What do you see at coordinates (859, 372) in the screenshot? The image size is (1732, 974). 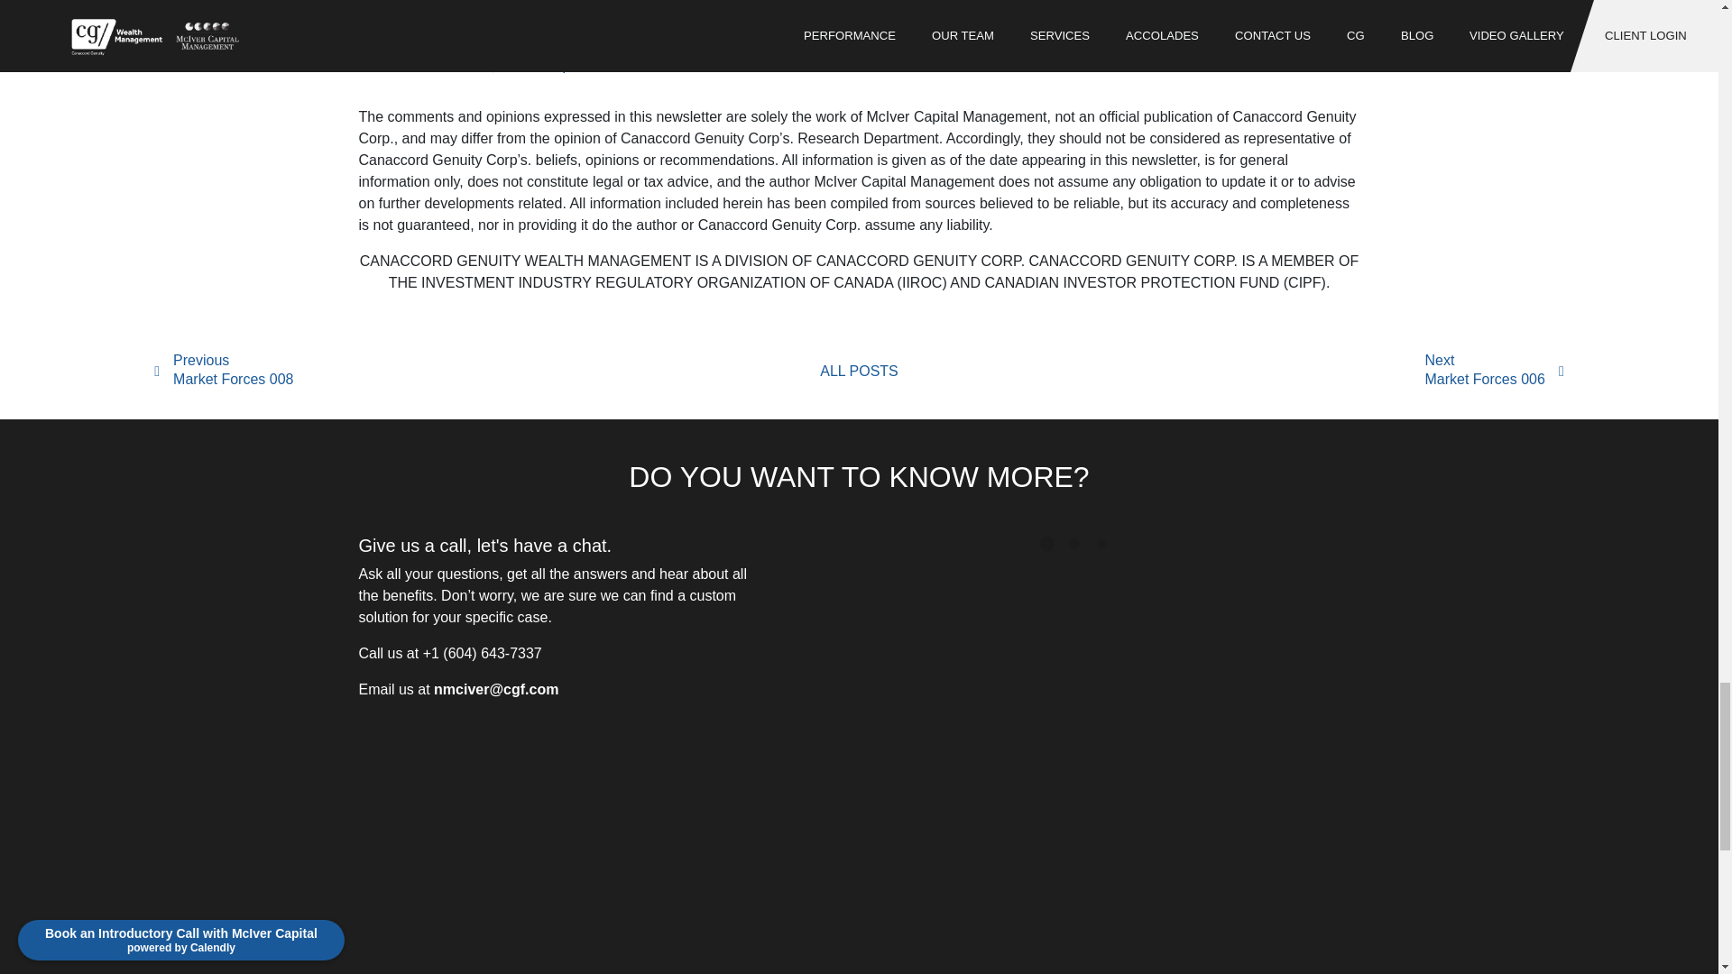 I see `ALL POSTS` at bounding box center [859, 372].